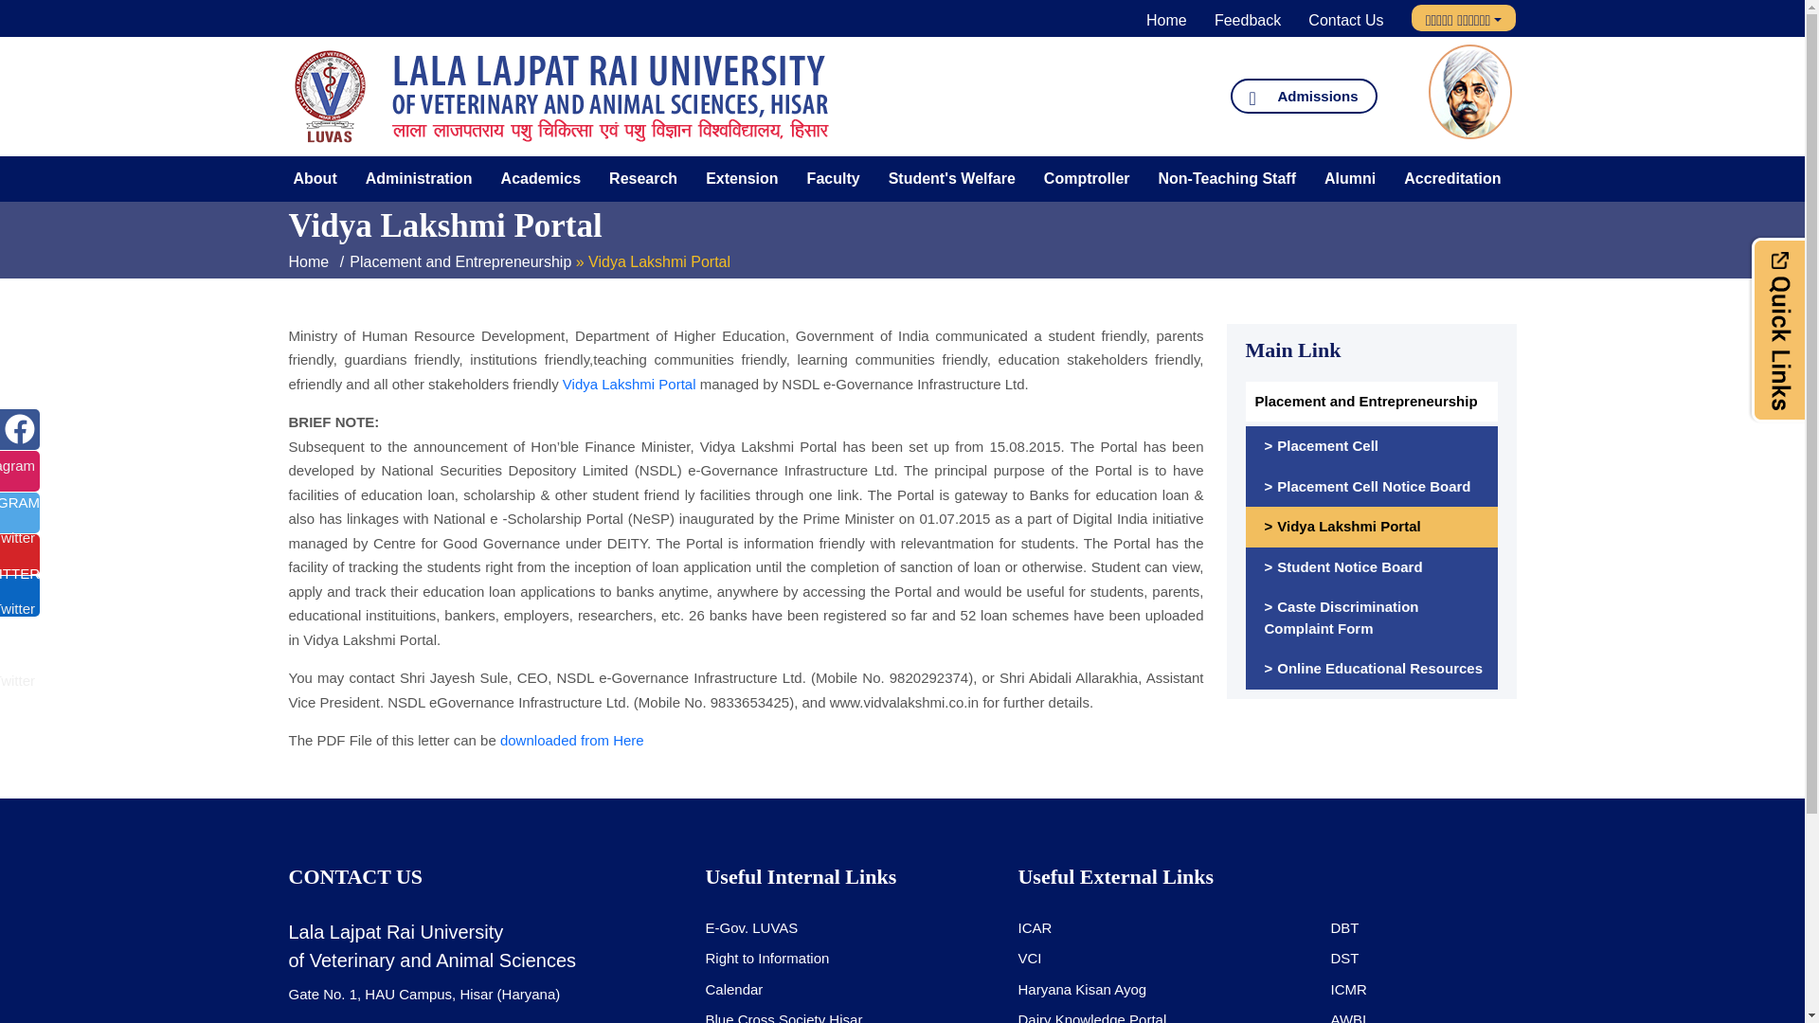 The width and height of the screenshot is (1819, 1023). I want to click on Administration, so click(419, 178).